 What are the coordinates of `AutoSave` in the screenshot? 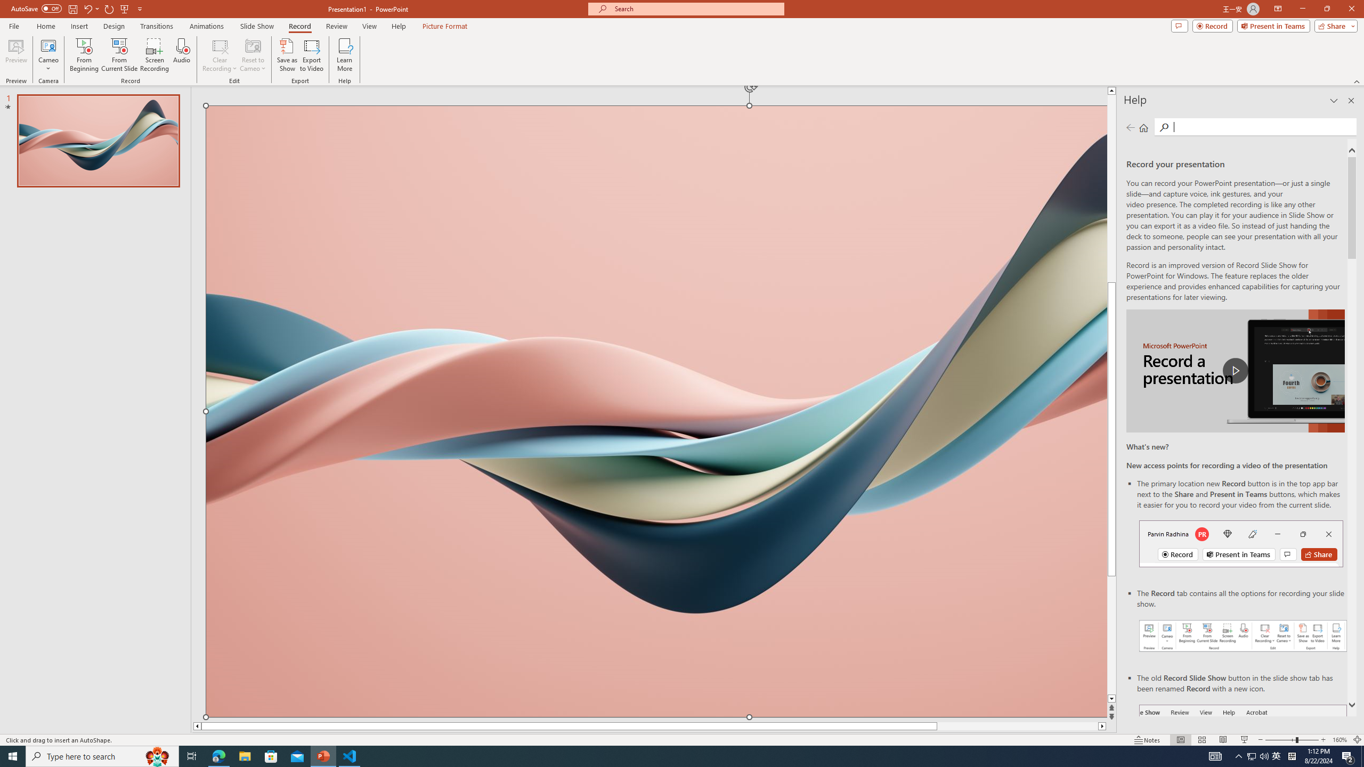 It's located at (36, 9).